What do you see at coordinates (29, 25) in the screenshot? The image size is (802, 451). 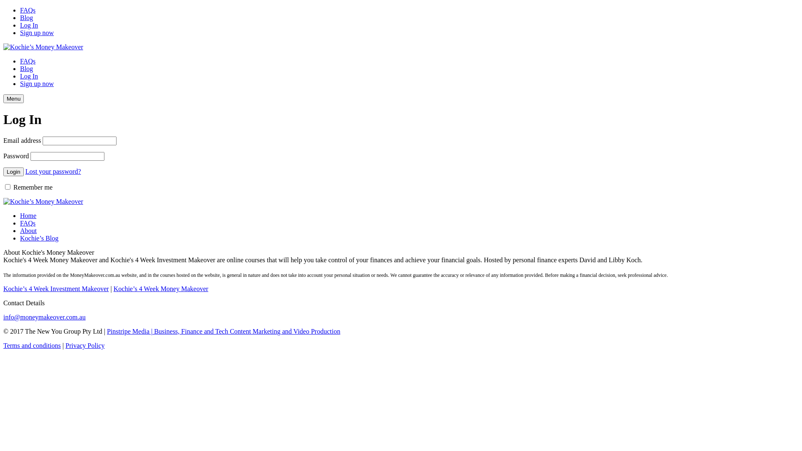 I see `Log In` at bounding box center [29, 25].